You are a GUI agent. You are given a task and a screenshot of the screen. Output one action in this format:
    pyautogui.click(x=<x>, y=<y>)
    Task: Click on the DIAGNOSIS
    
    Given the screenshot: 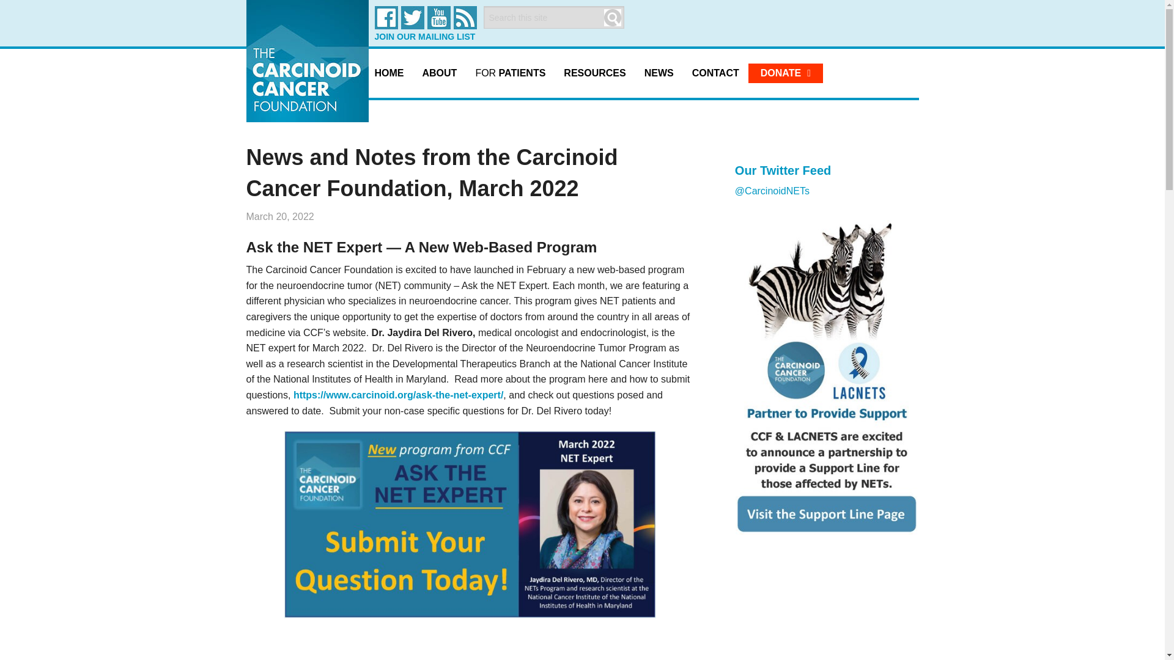 What is the action you would take?
    pyautogui.click(x=508, y=112)
    